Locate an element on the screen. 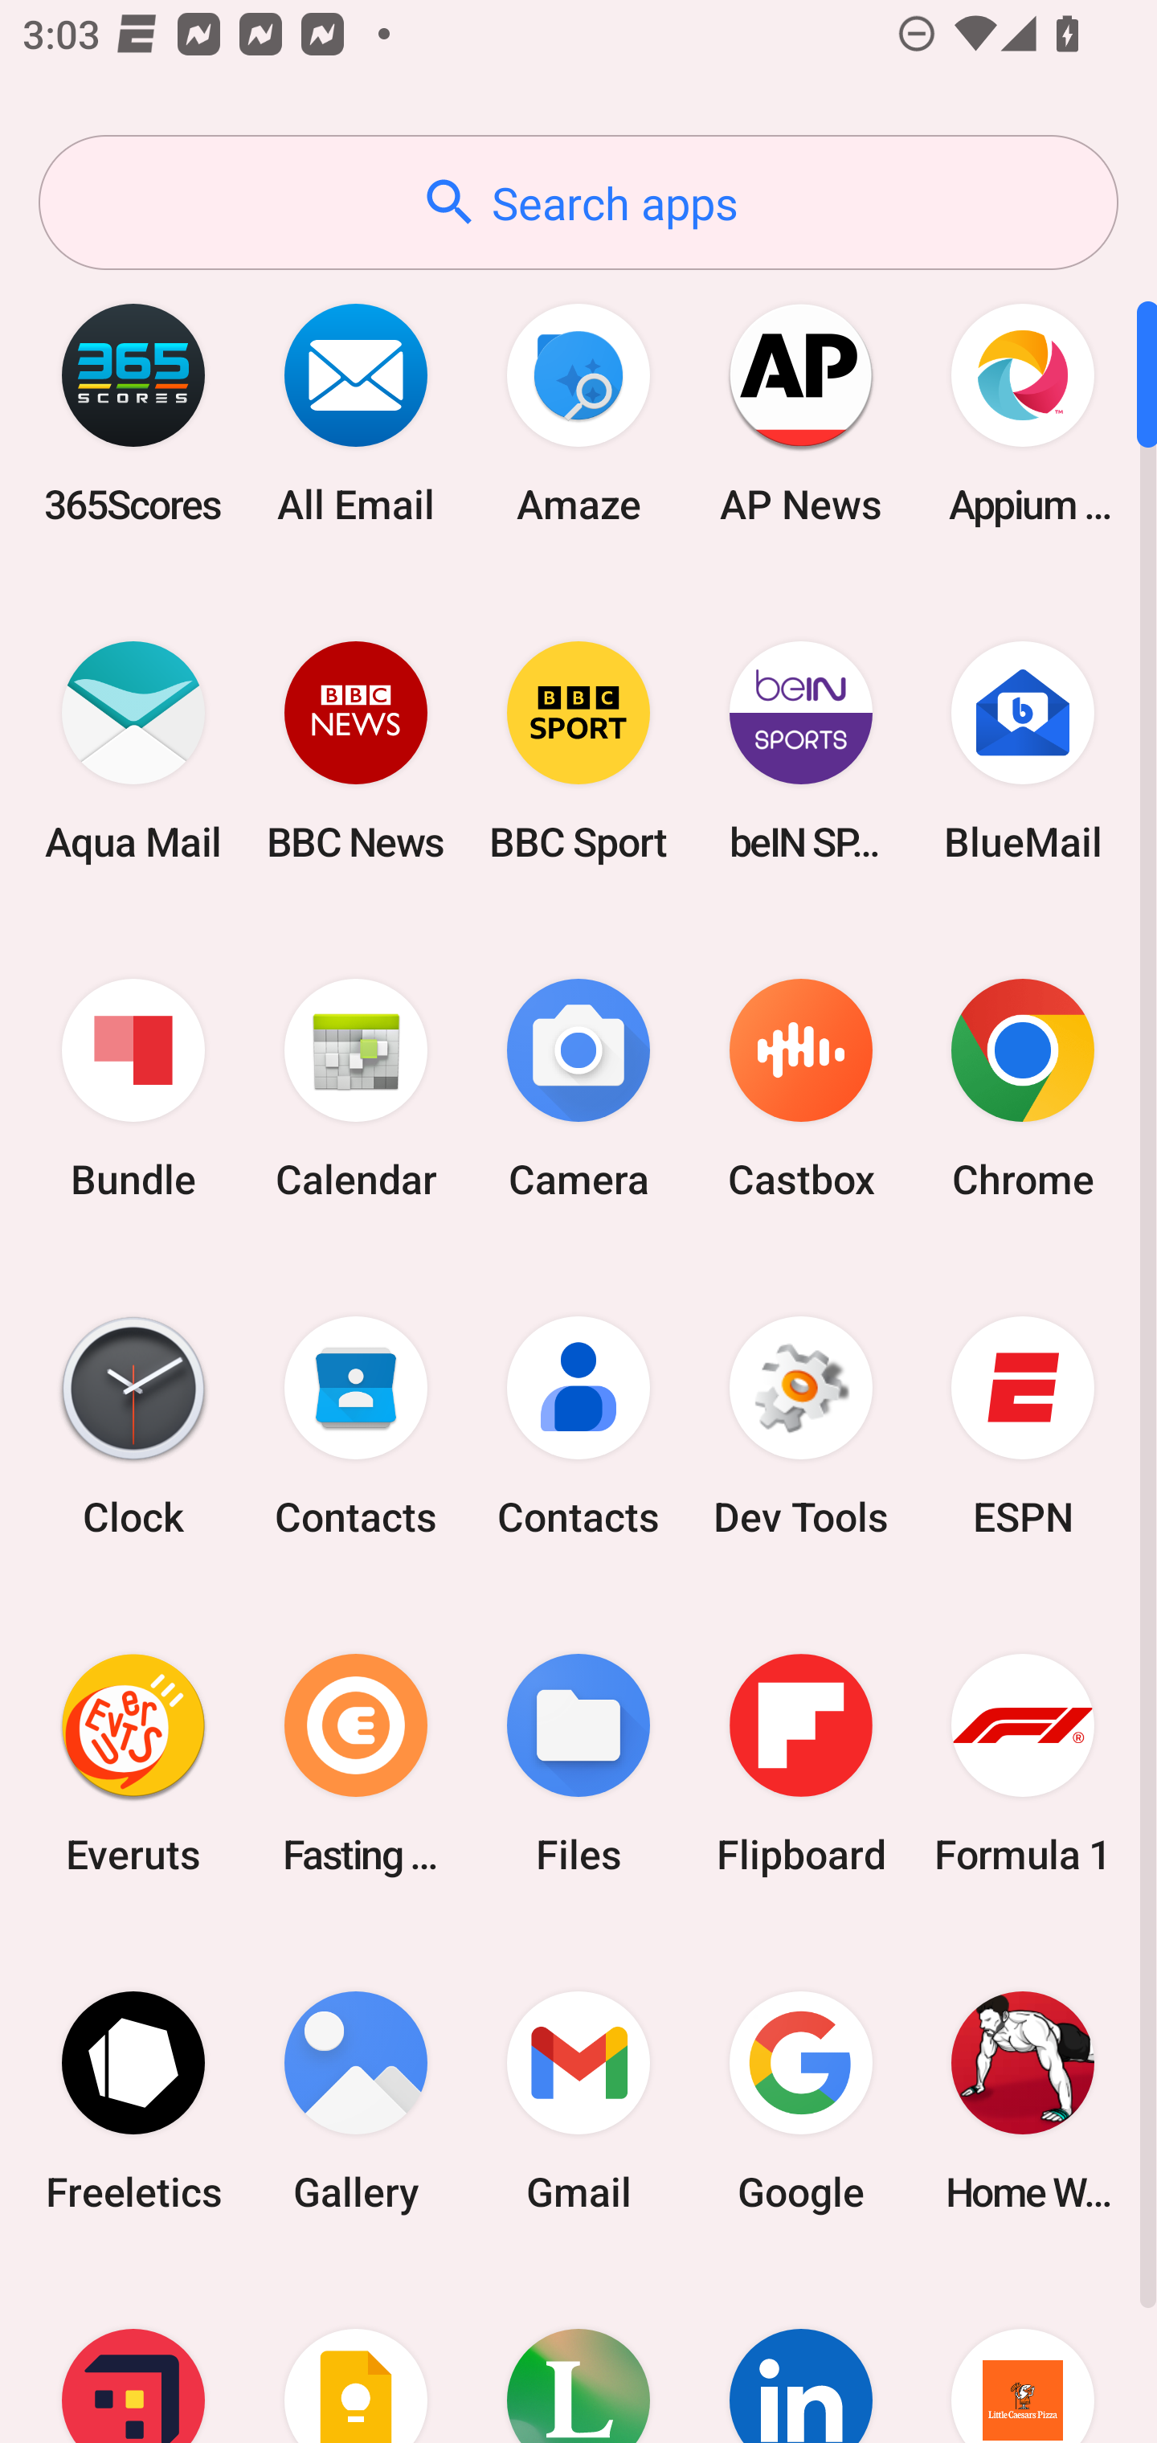 The image size is (1157, 2443). Little Caesars Pizza is located at coordinates (1023, 2356).